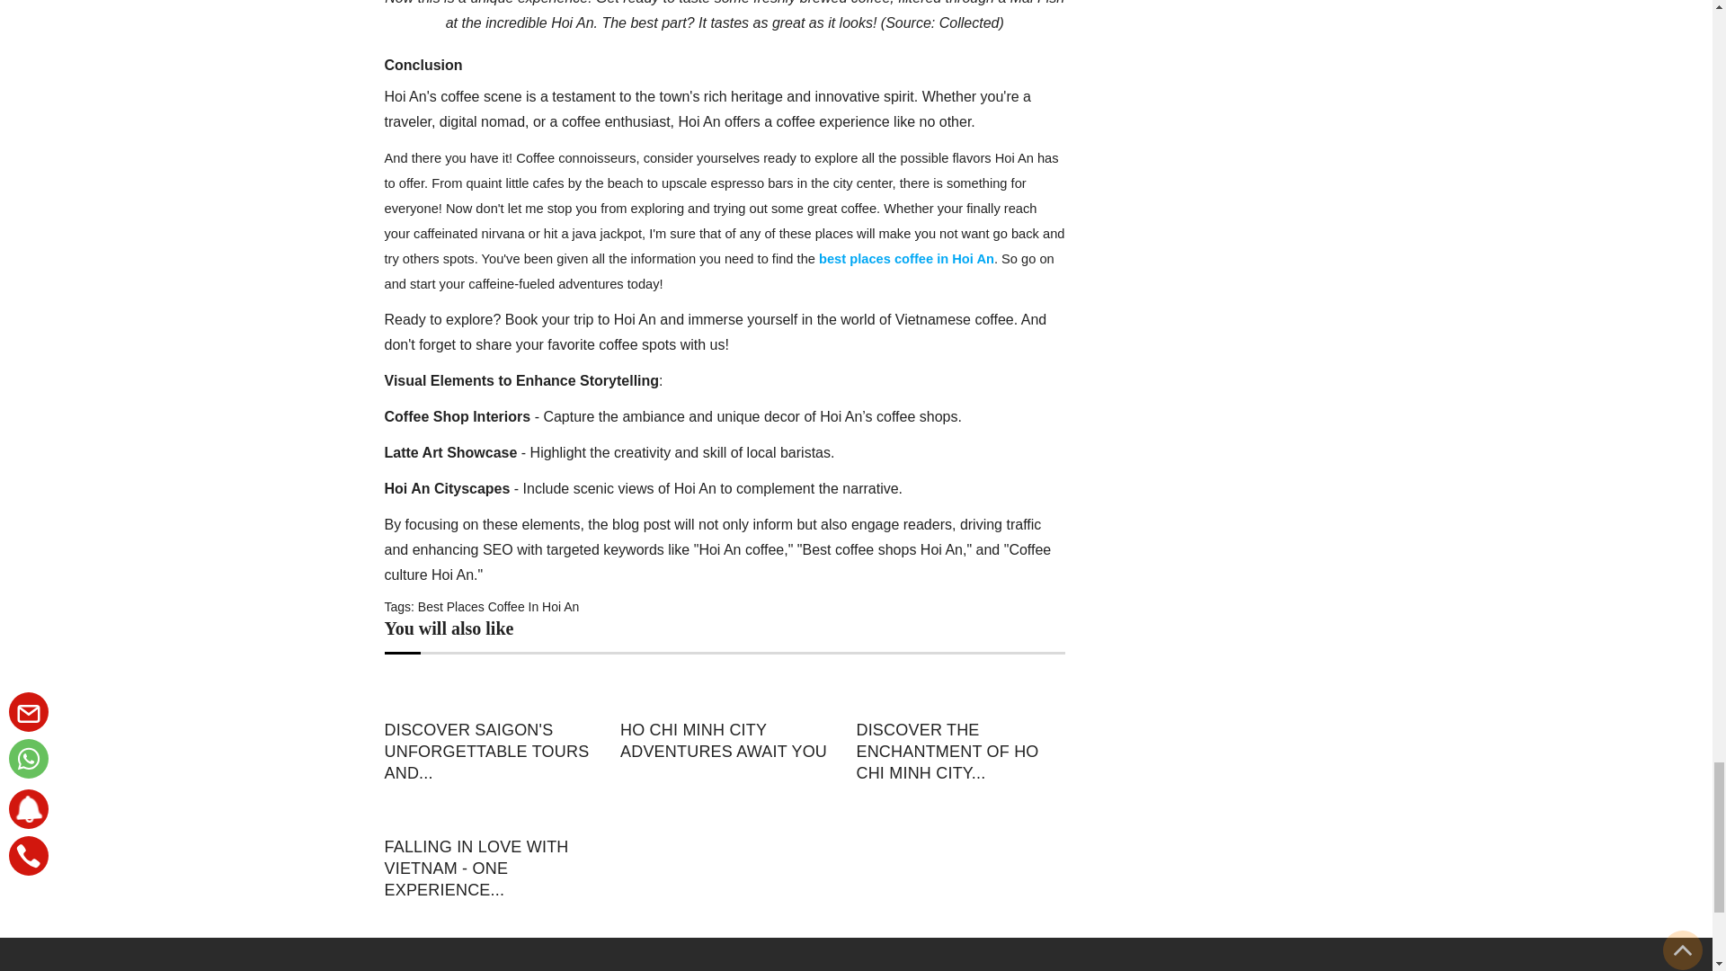  I want to click on Falling in Love with Vietnam - One Experience at a Time, so click(489, 869).